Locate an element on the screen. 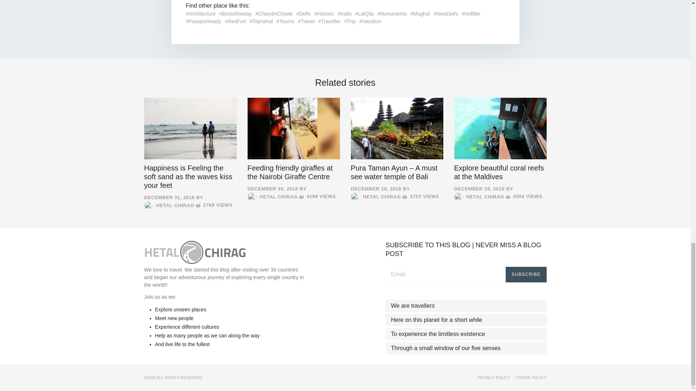 Image resolution: width=696 pixels, height=391 pixels. LalQila is located at coordinates (364, 14).